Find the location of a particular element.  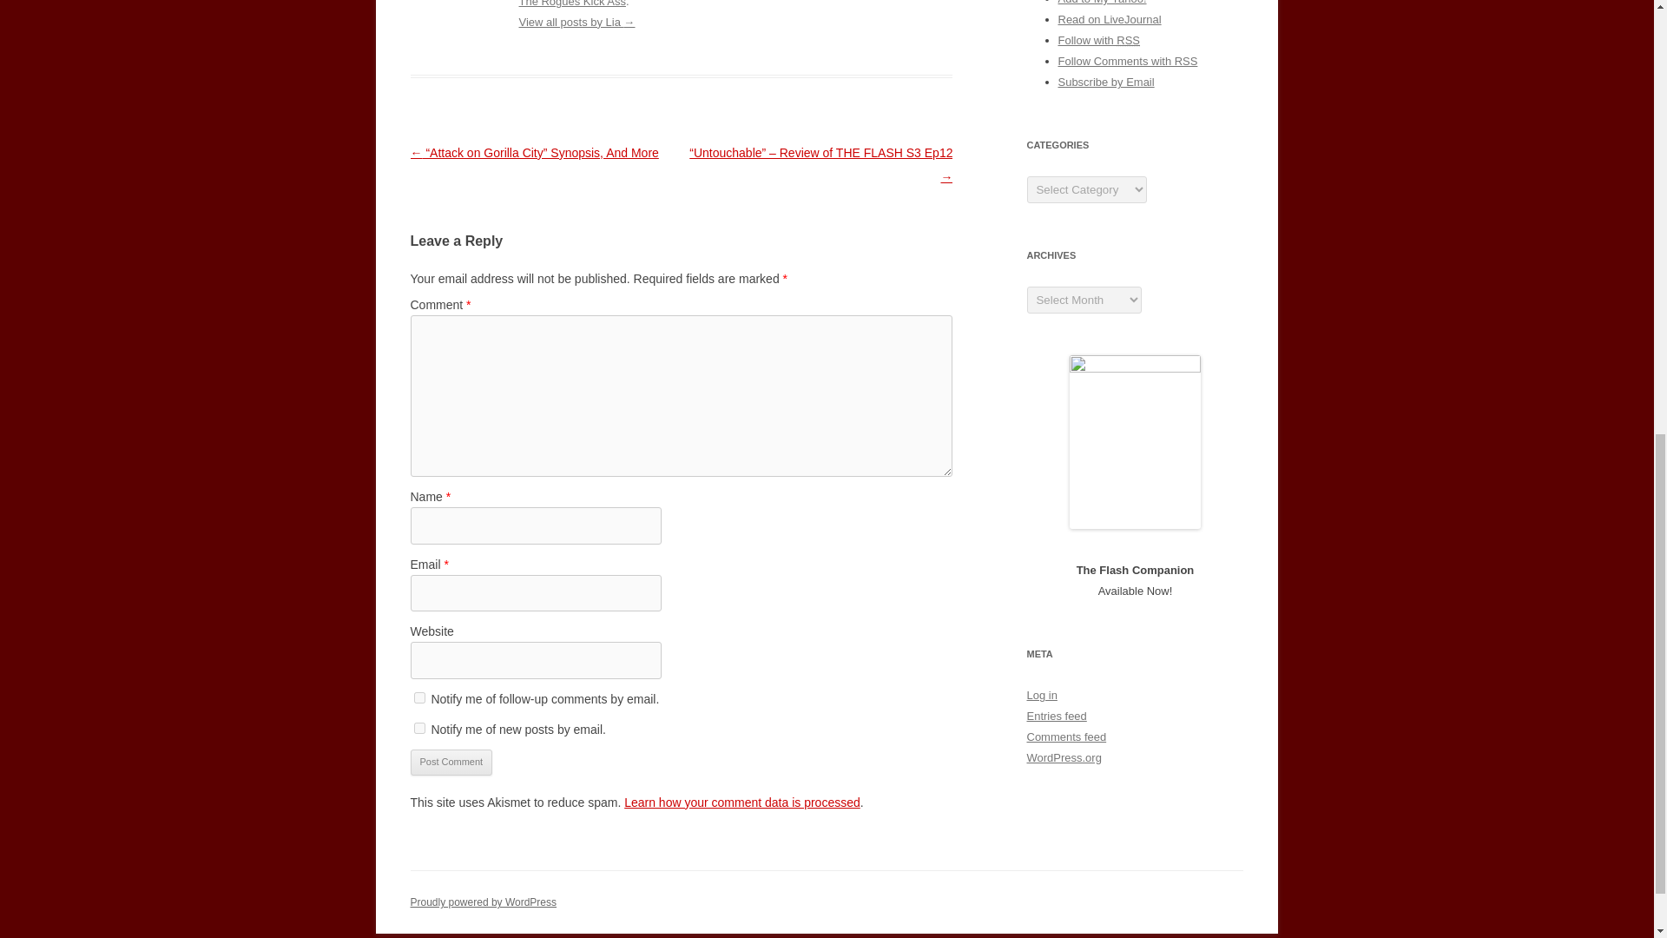

Add to My Yahoo! is located at coordinates (1101, 3).